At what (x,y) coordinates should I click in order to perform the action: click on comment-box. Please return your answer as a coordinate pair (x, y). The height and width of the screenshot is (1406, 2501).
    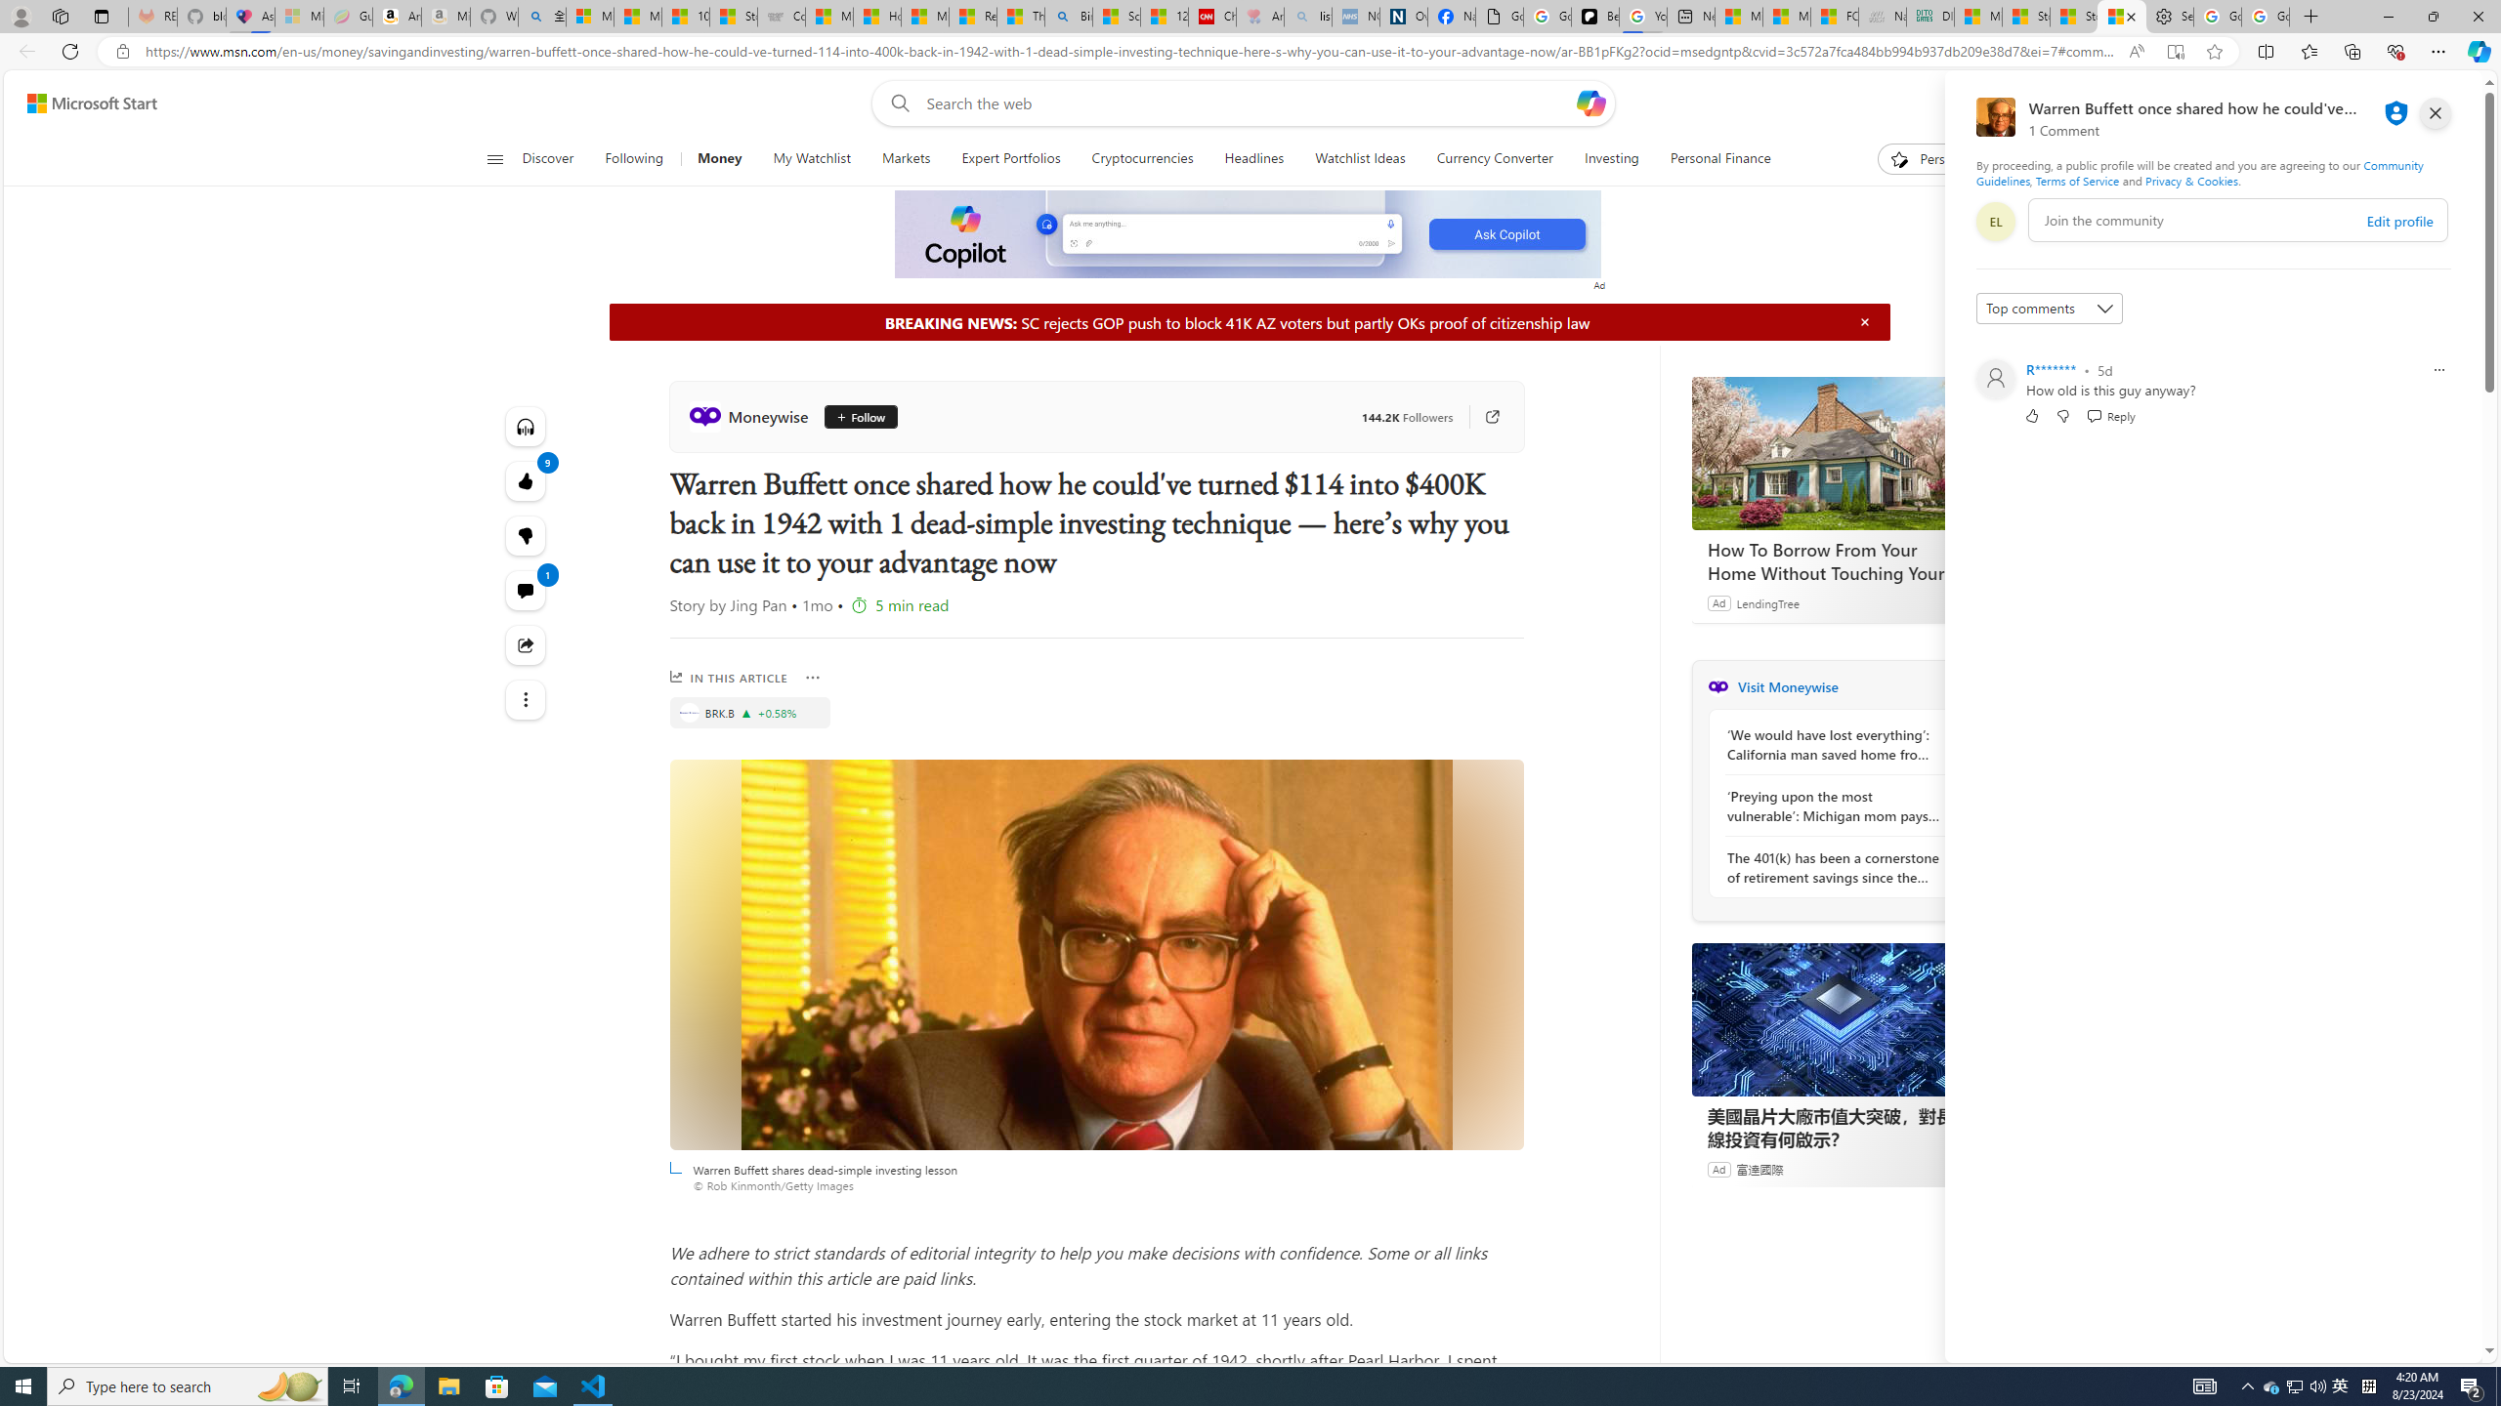
    Looking at the image, I should click on (2238, 220).